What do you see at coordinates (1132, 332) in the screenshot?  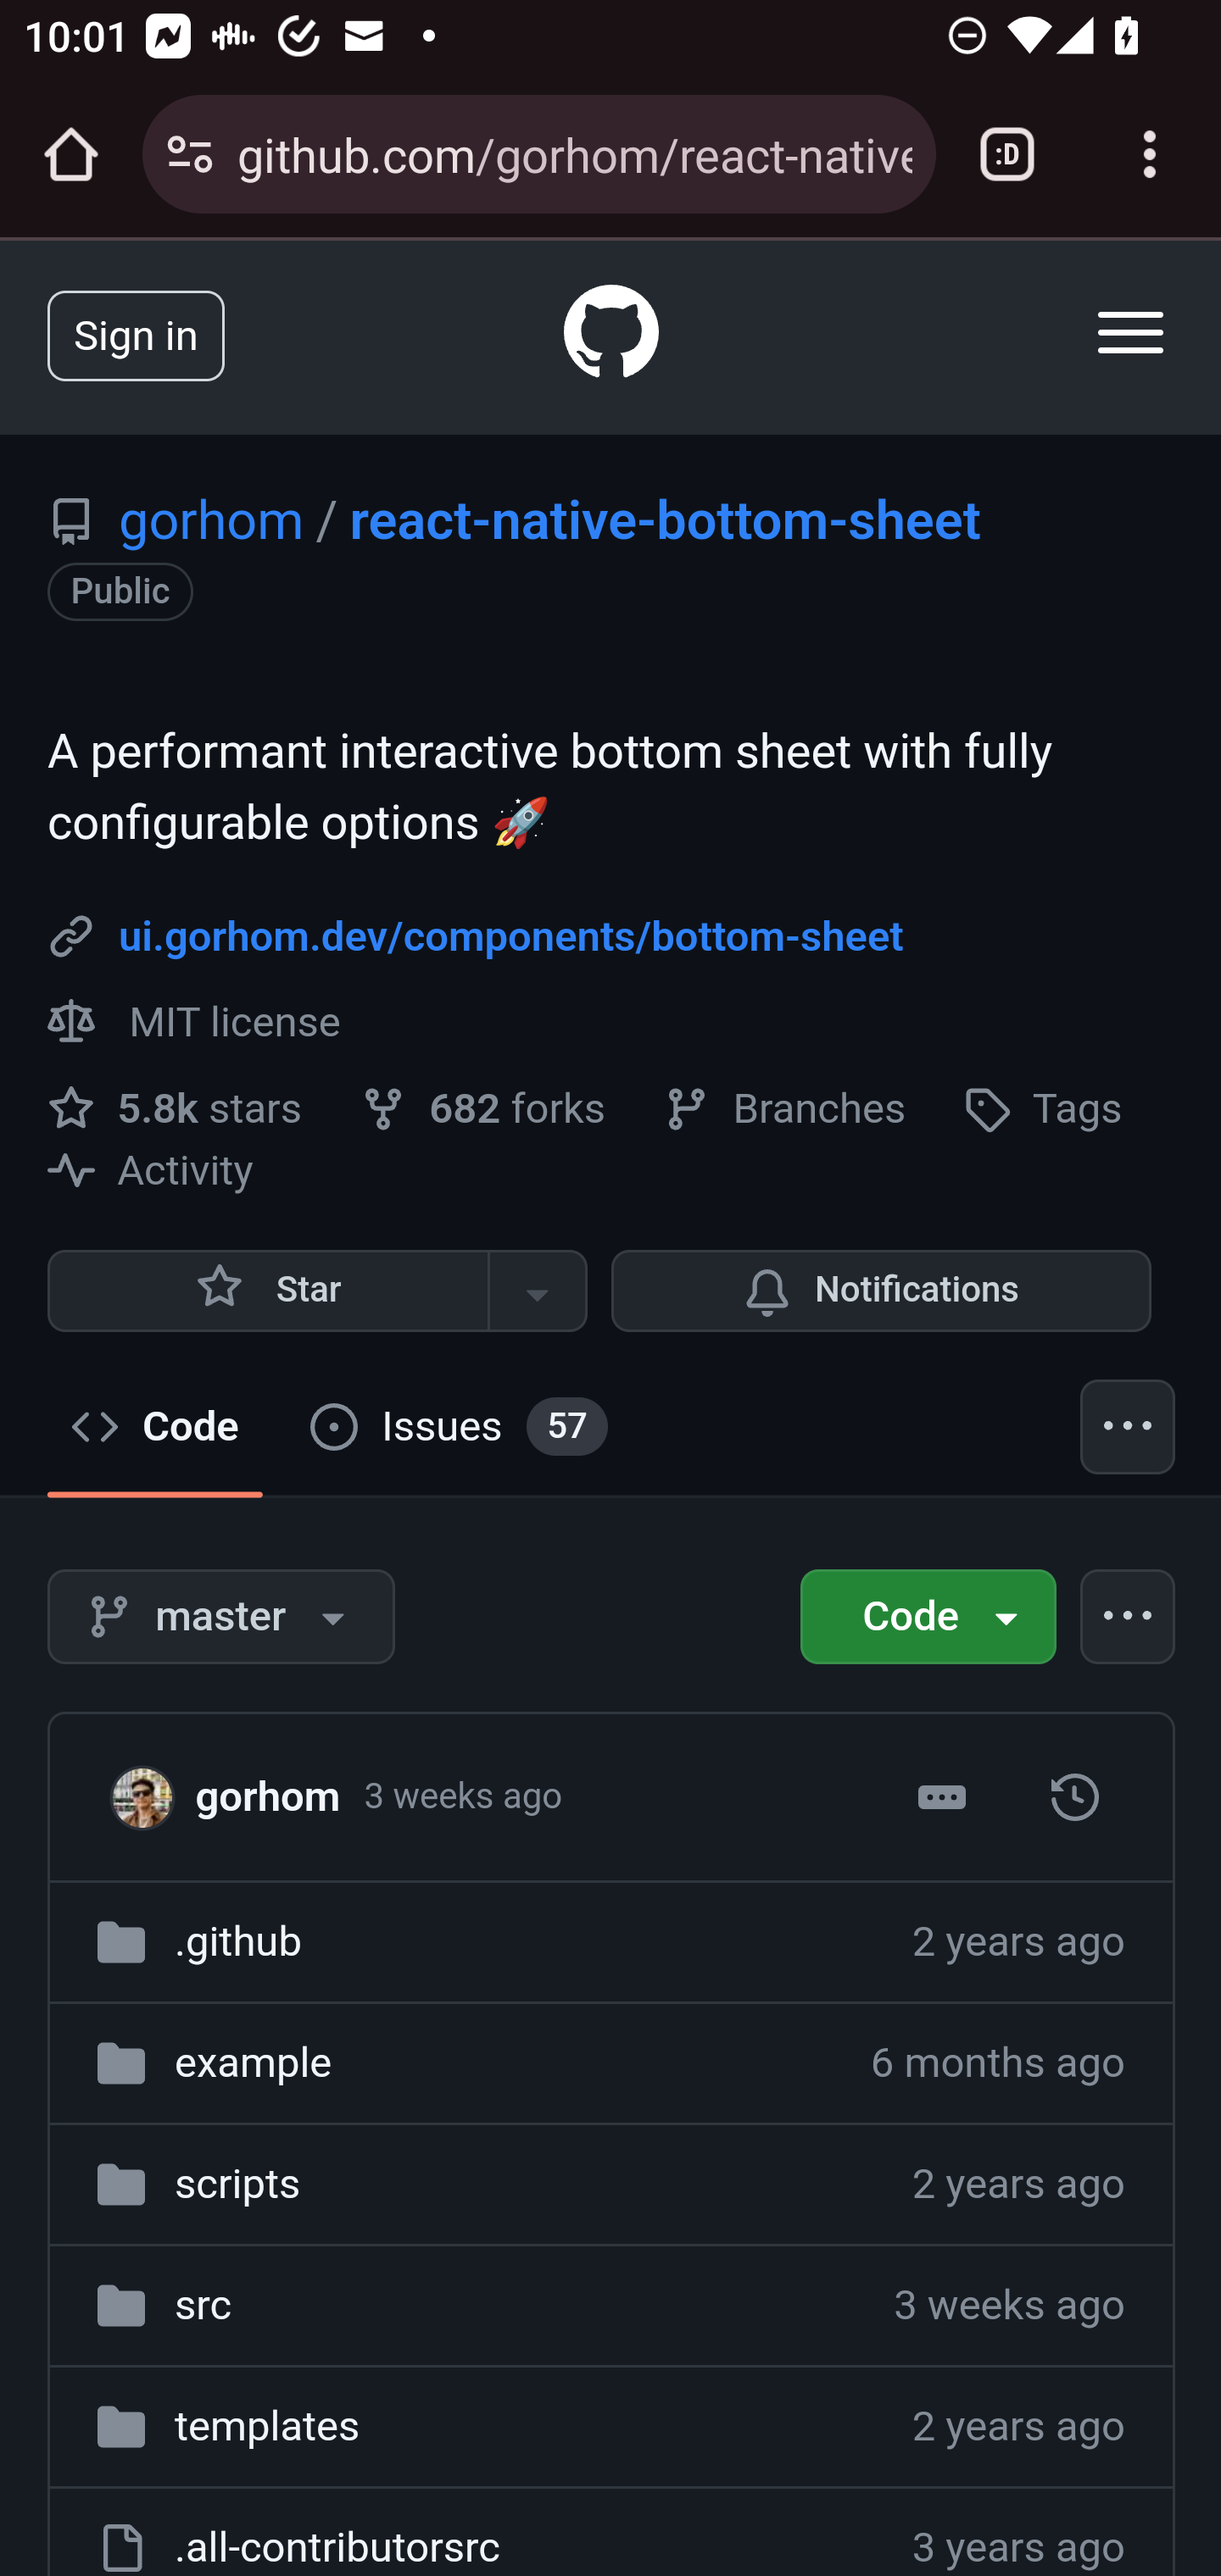 I see `Toggle navigation` at bounding box center [1132, 332].